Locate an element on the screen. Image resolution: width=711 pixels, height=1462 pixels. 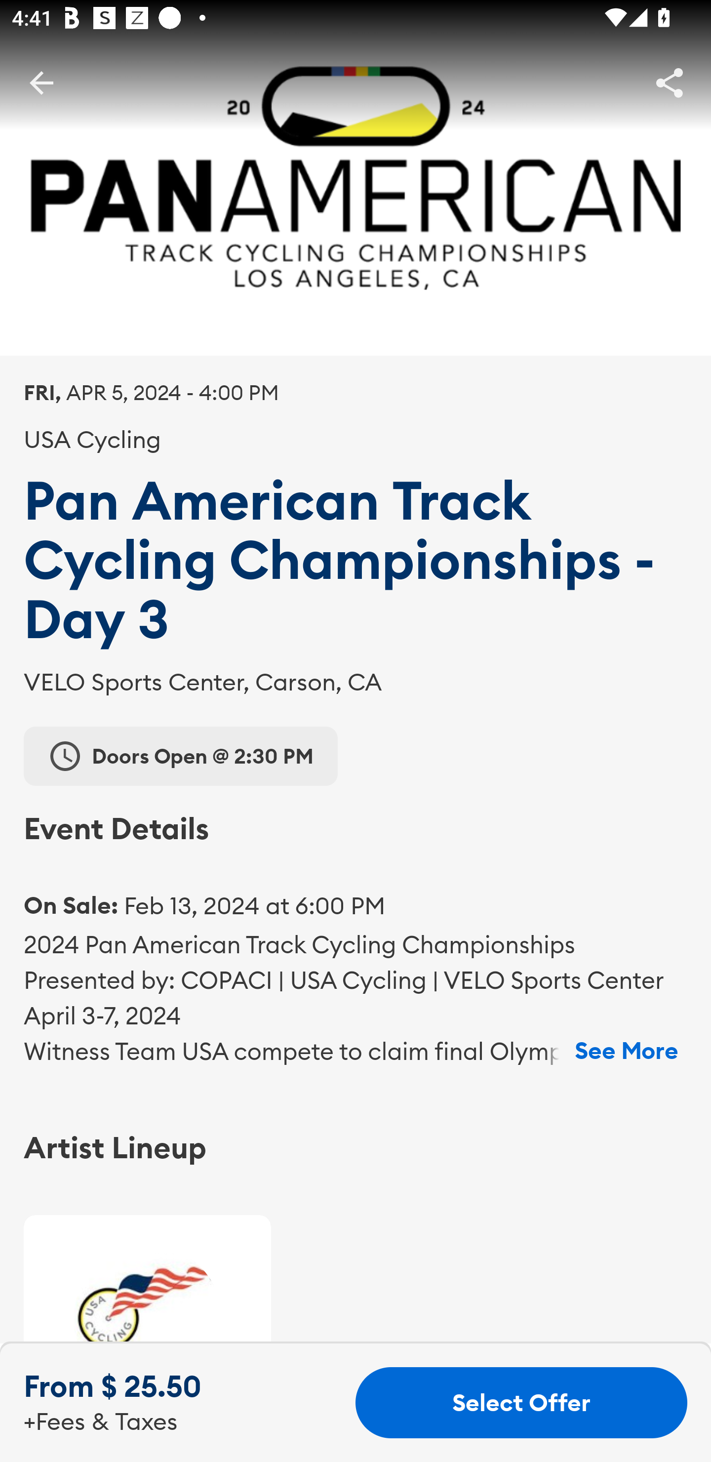
Select Offer is located at coordinates (521, 1403).